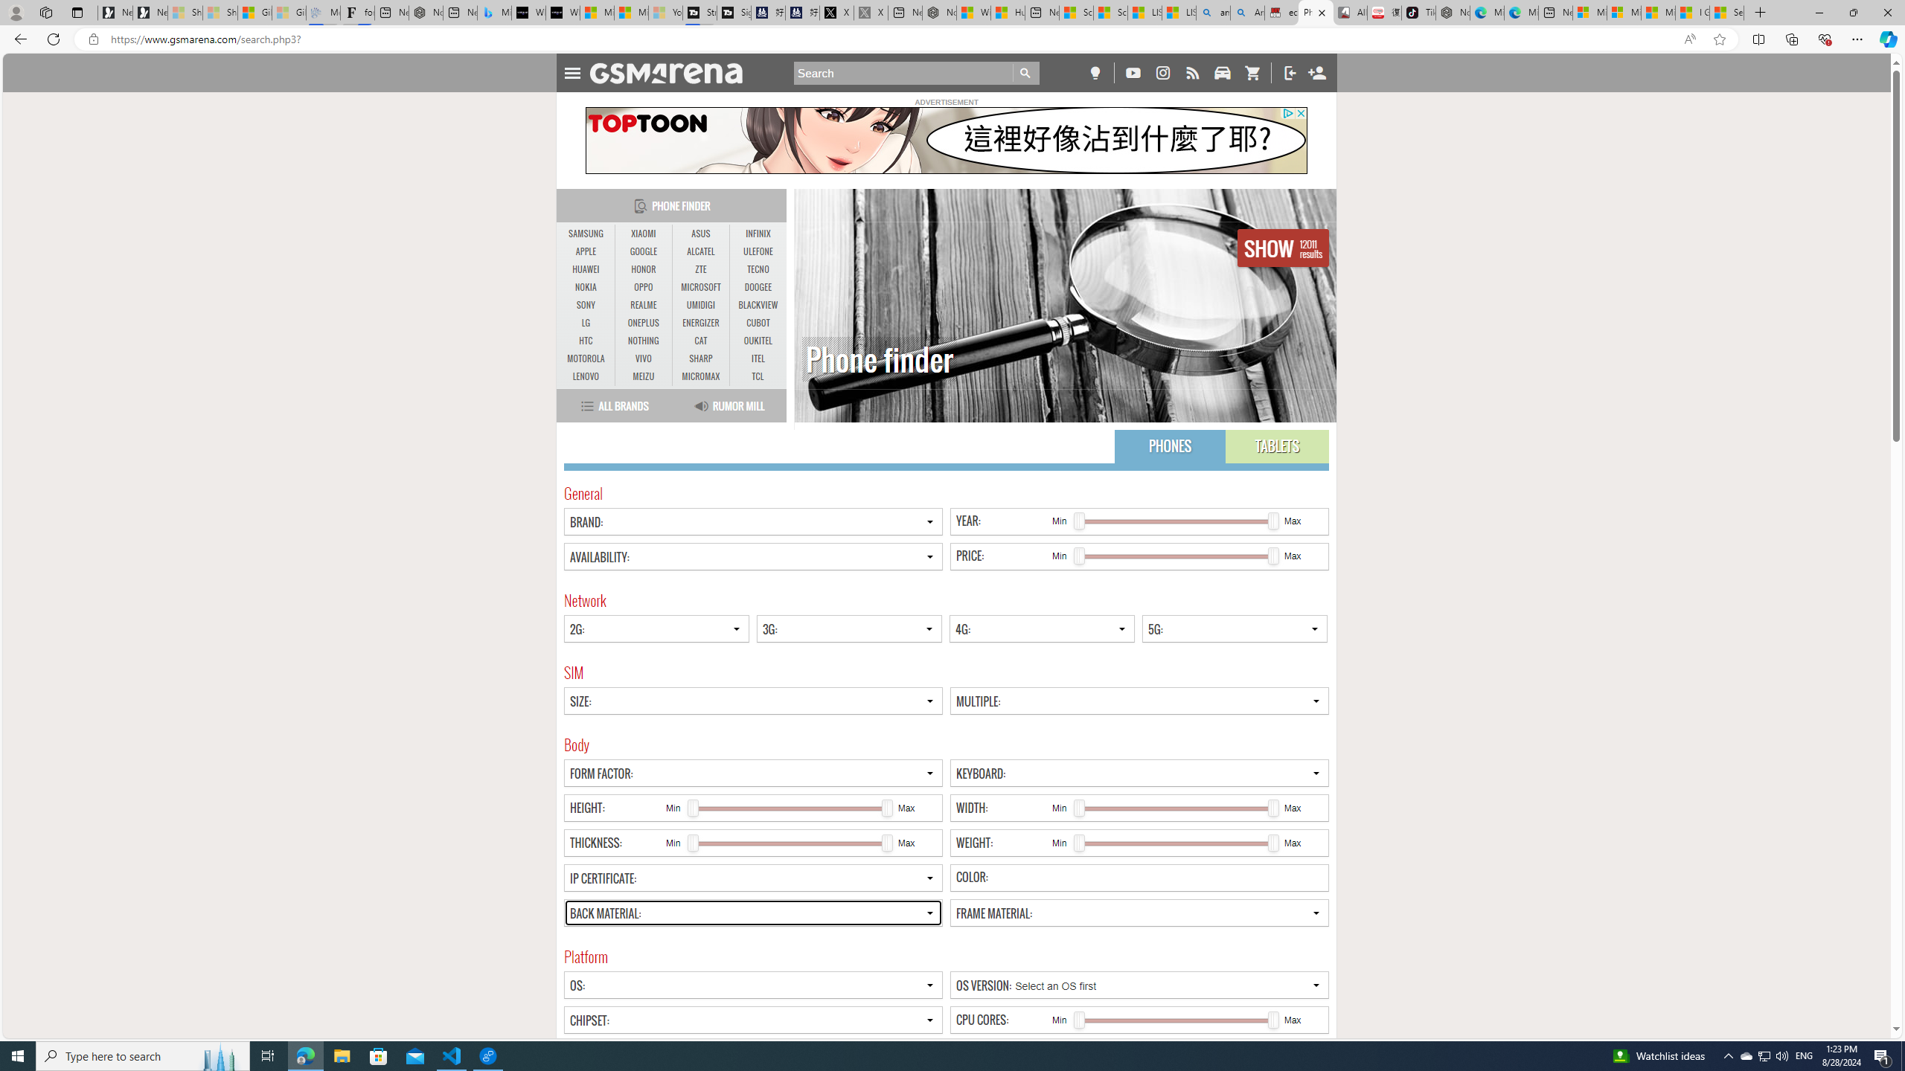  I want to click on SAMSUNG, so click(586, 234).